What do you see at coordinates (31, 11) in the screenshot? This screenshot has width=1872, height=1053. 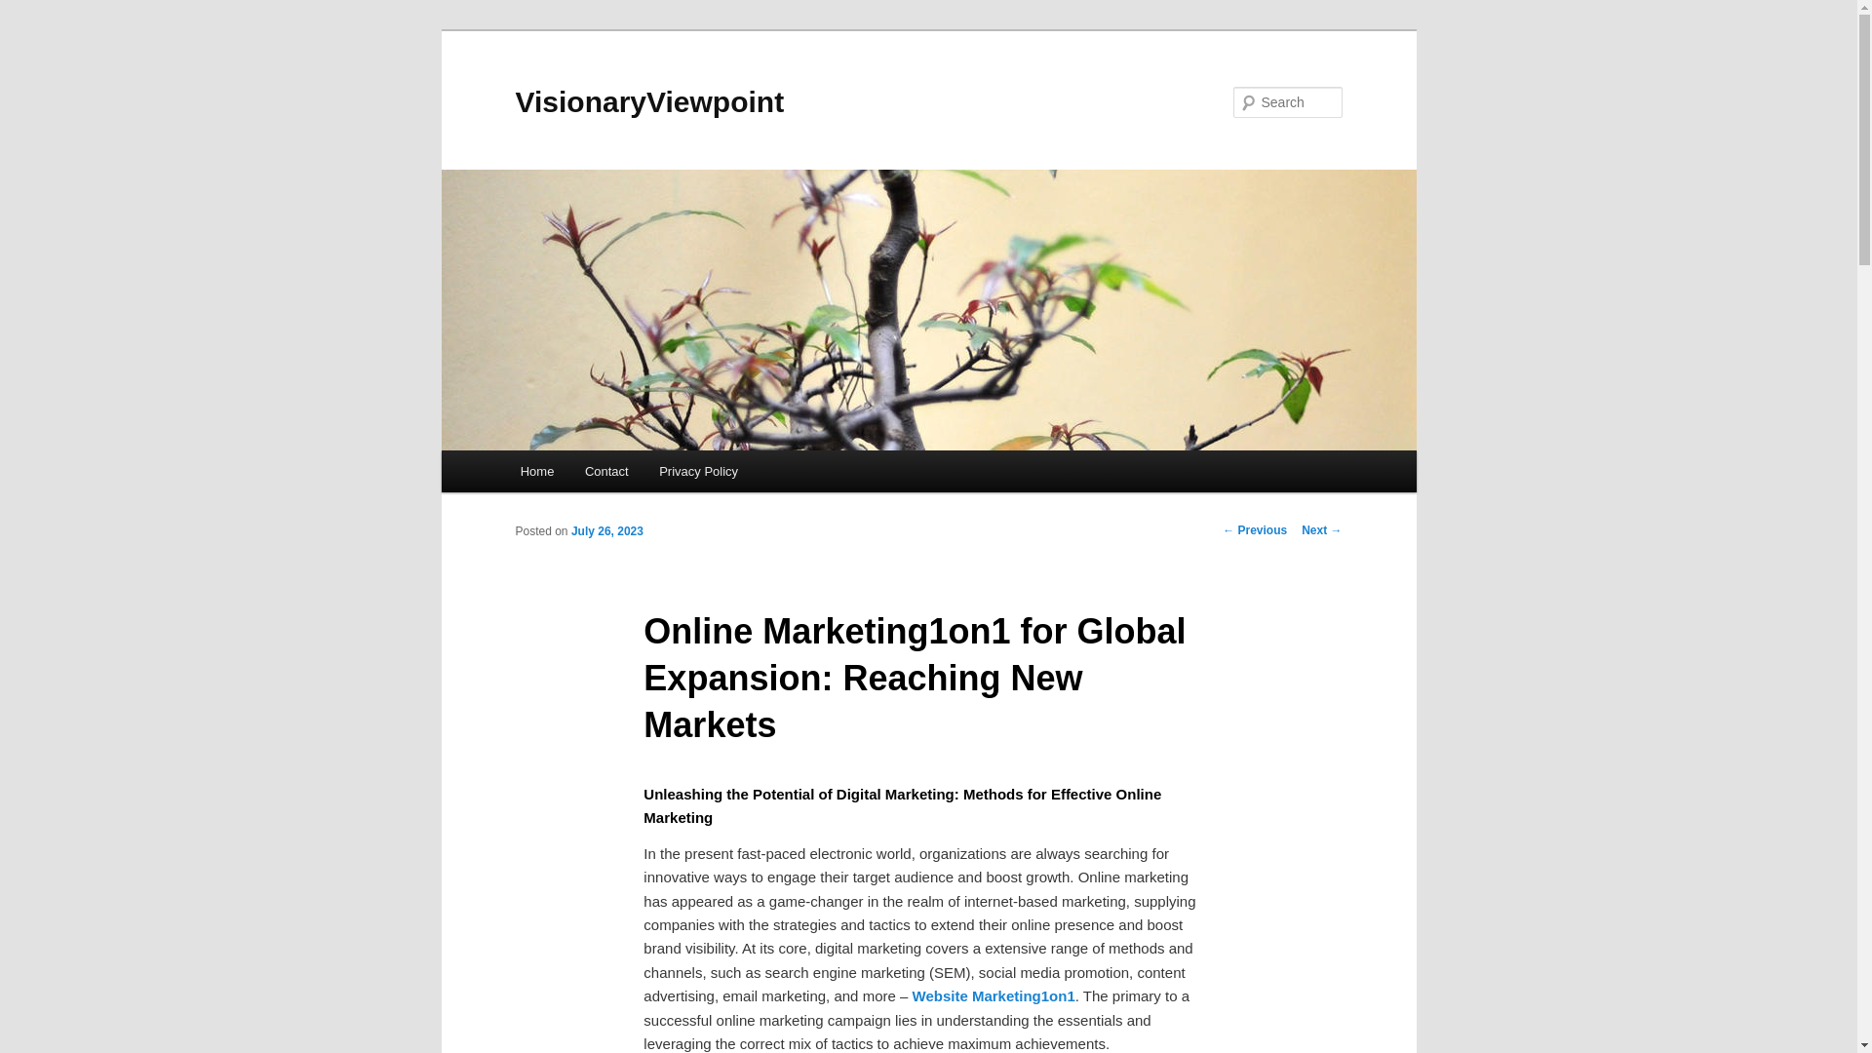 I see `Search` at bounding box center [31, 11].